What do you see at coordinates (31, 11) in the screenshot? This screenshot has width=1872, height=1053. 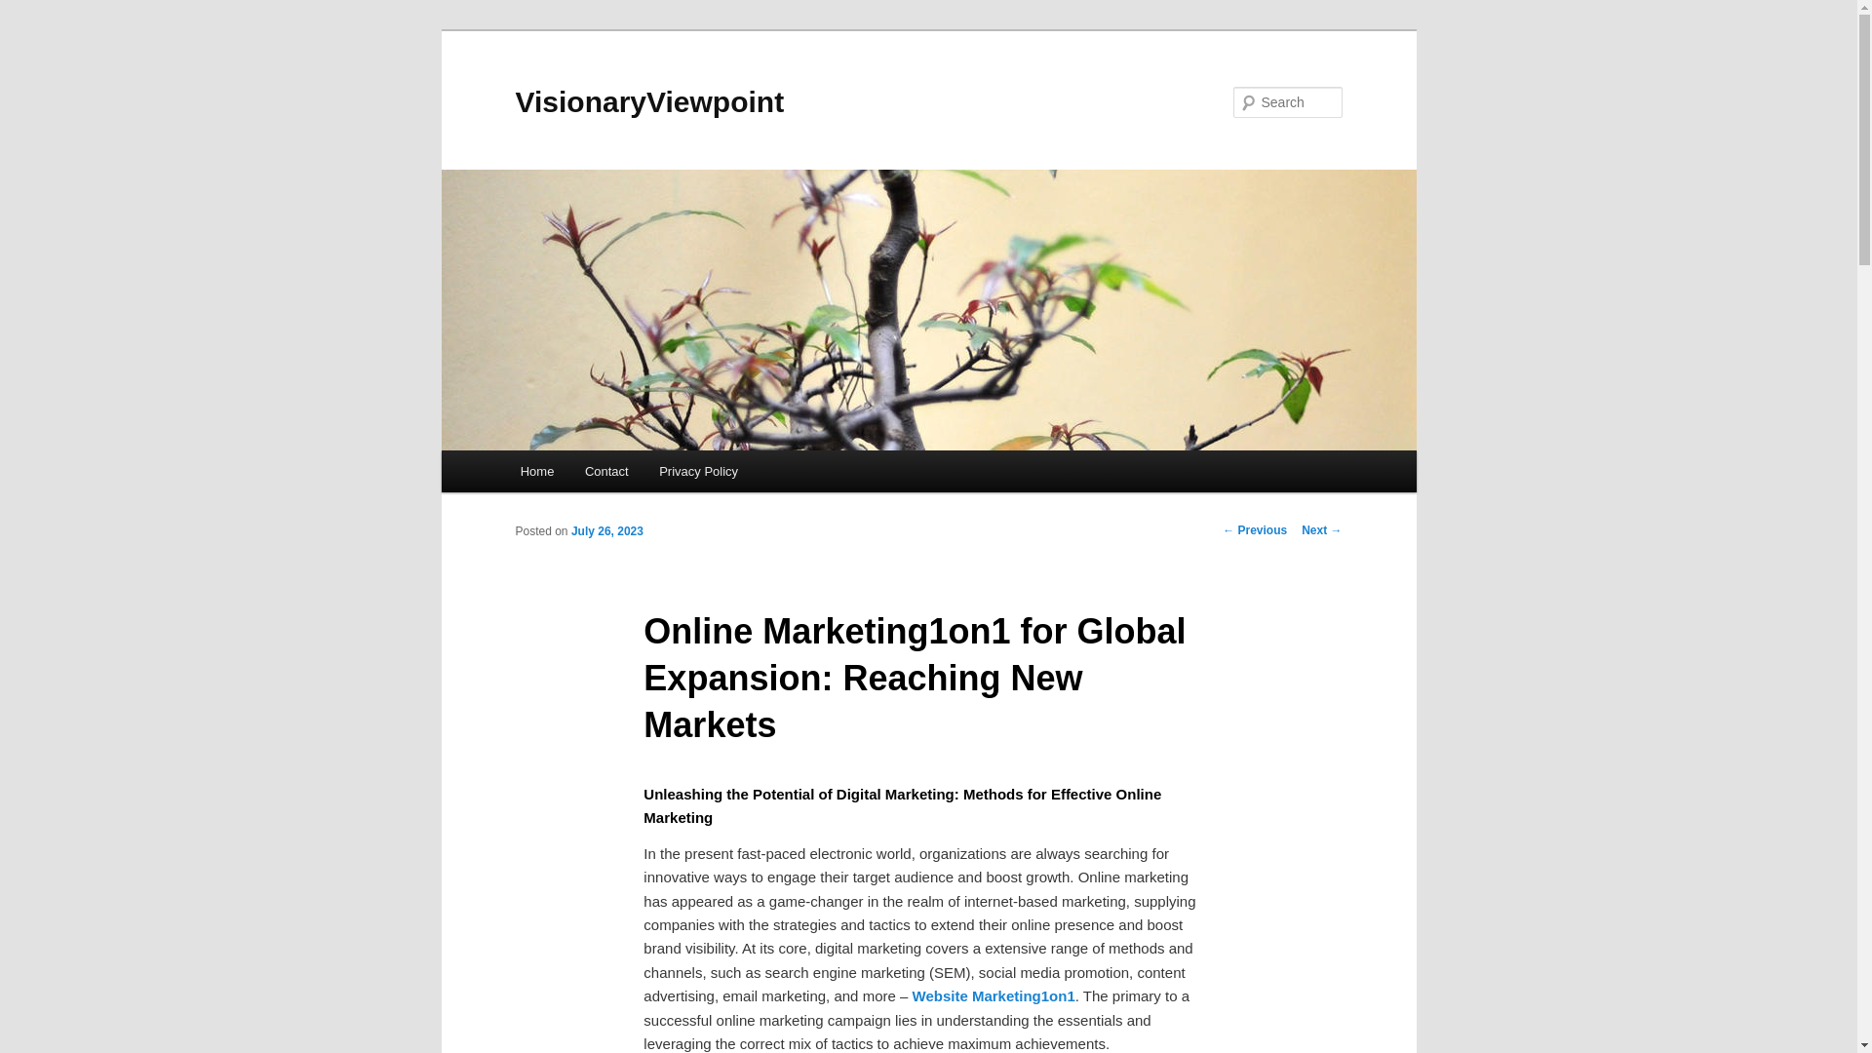 I see `Search` at bounding box center [31, 11].